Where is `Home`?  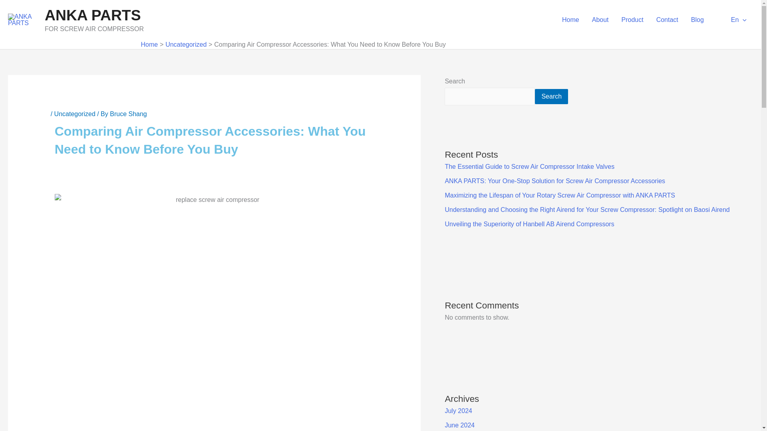 Home is located at coordinates (149, 44).